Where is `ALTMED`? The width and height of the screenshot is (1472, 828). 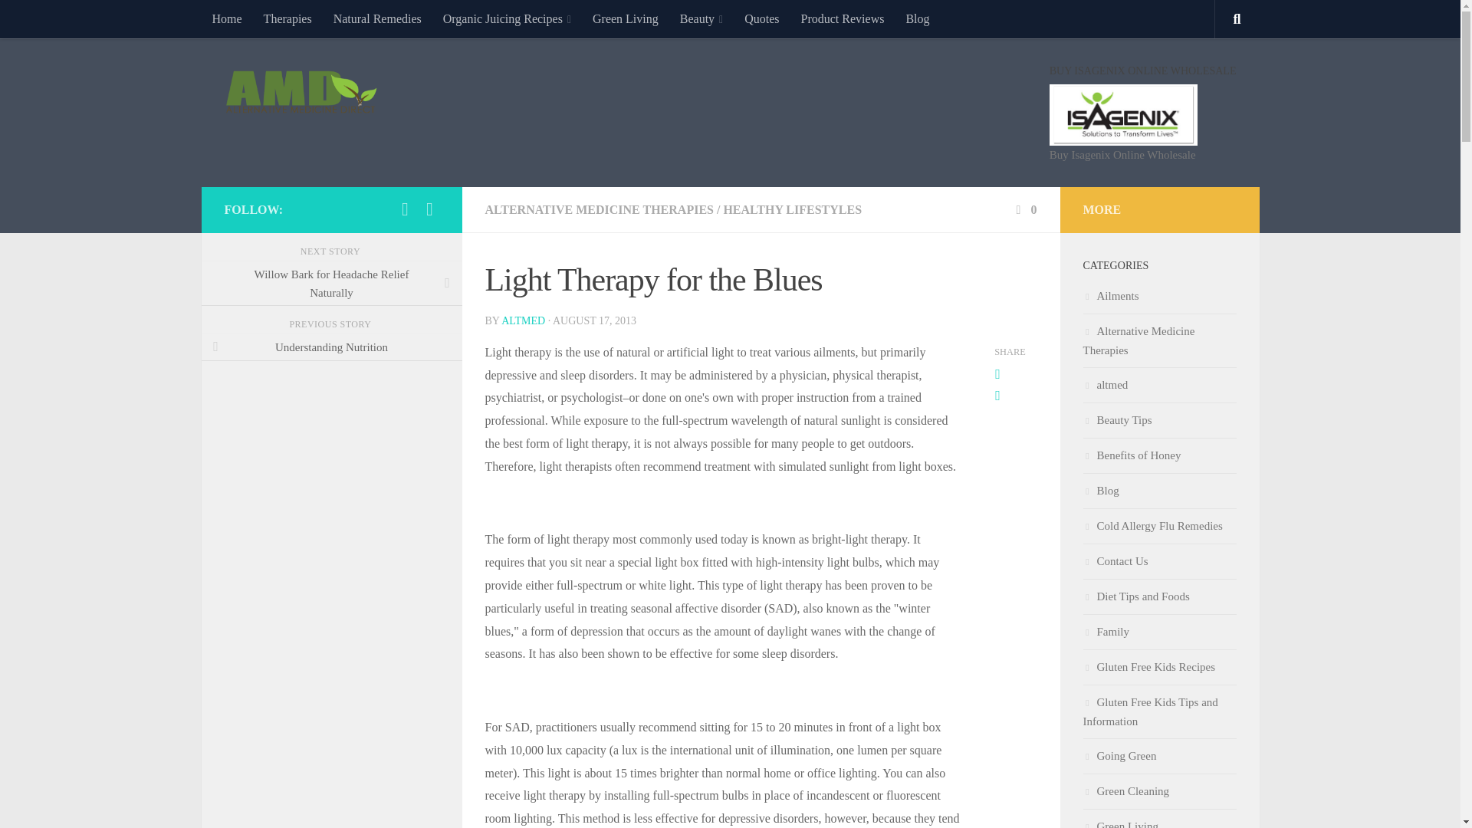
ALTMED is located at coordinates (523, 320).